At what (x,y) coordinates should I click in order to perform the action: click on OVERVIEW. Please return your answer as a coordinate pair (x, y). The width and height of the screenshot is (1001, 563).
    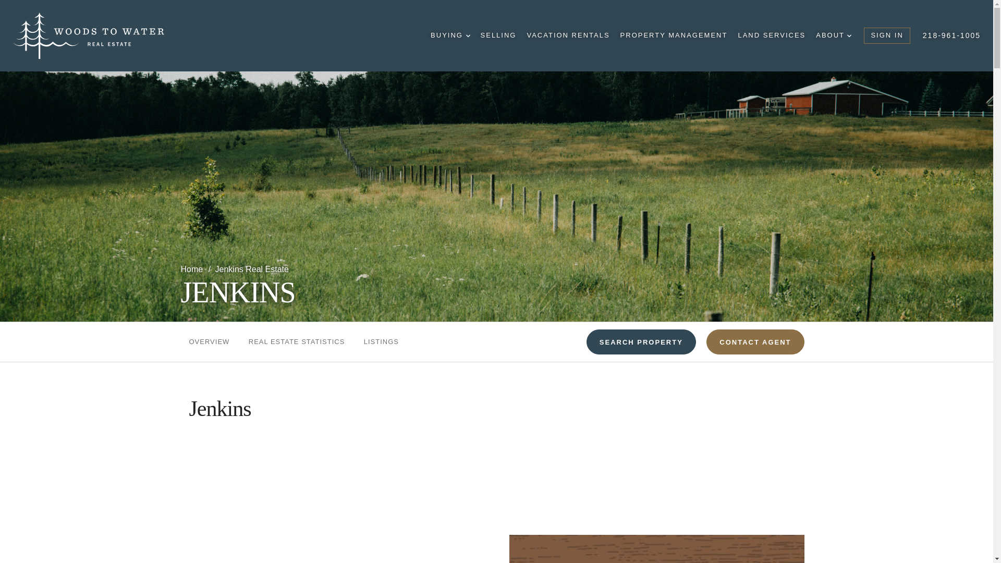
    Looking at the image, I should click on (209, 342).